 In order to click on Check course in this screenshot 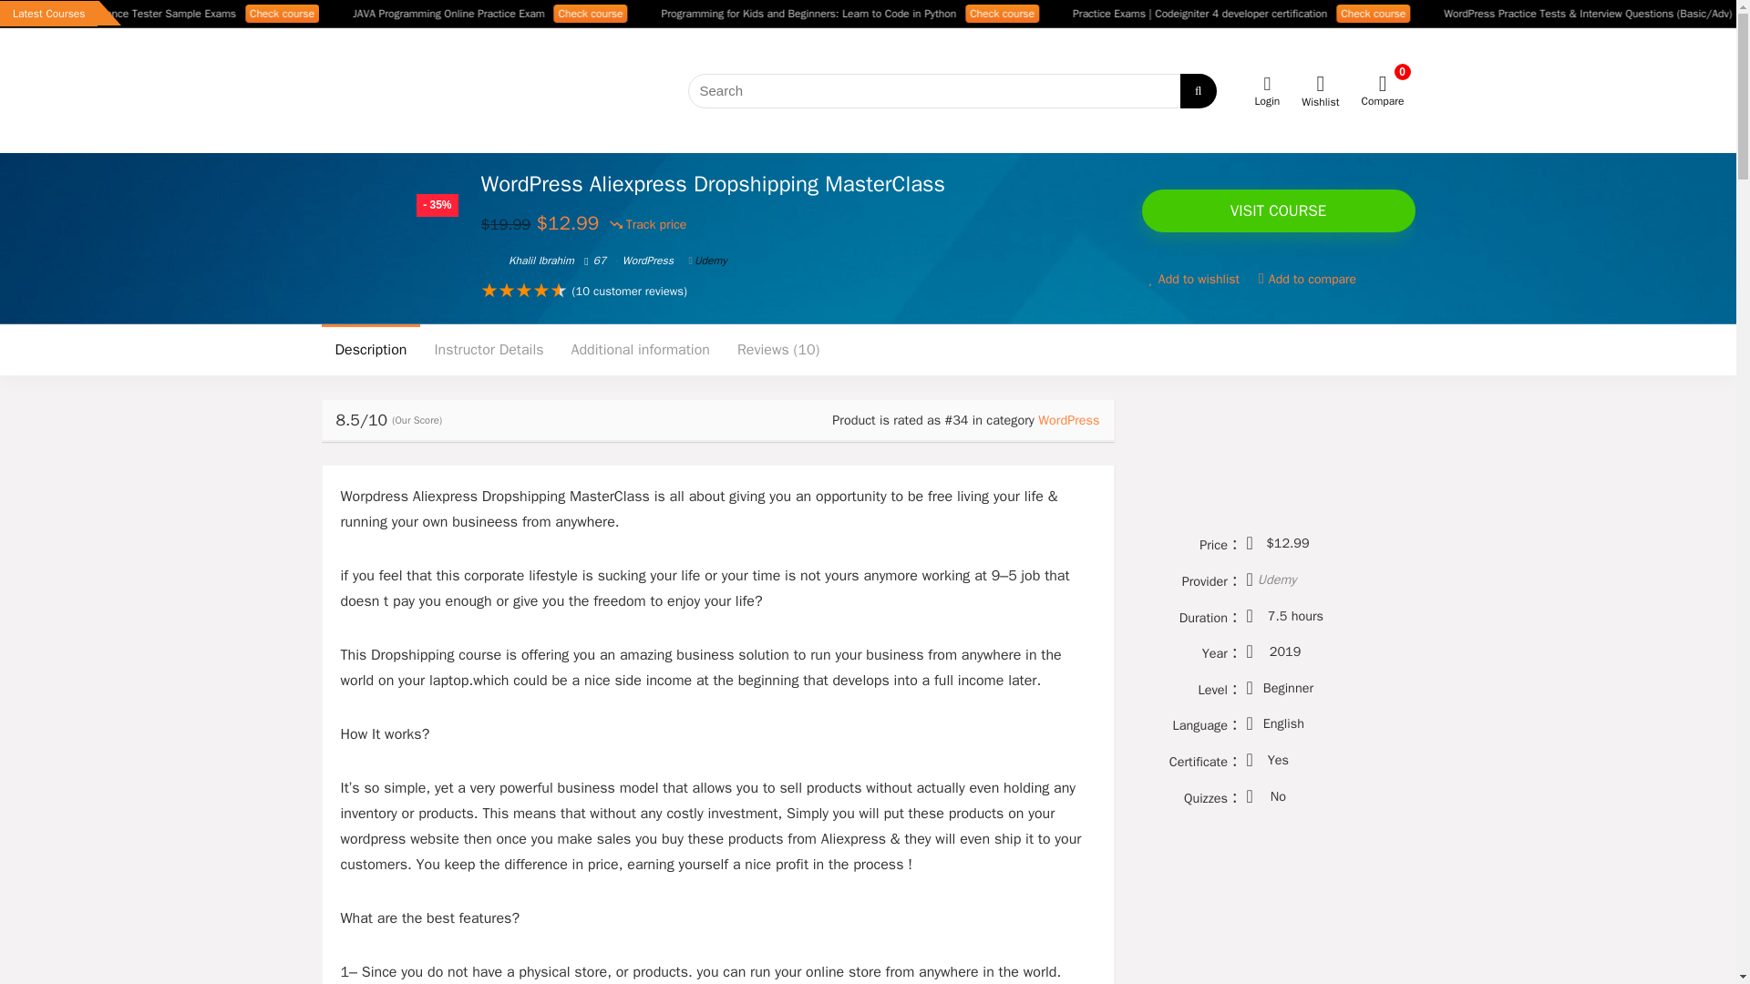, I will do `click(407, 13)`.